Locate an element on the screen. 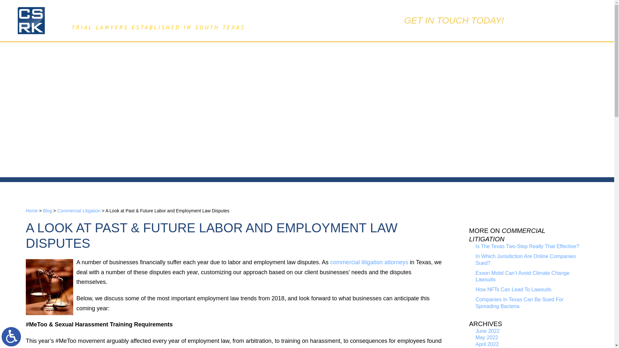 This screenshot has width=619, height=348. Blog is located at coordinates (47, 211).